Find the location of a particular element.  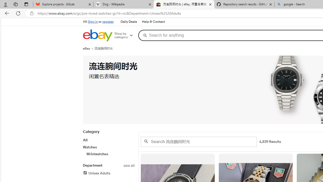

Shop by category is located at coordinates (125, 35).